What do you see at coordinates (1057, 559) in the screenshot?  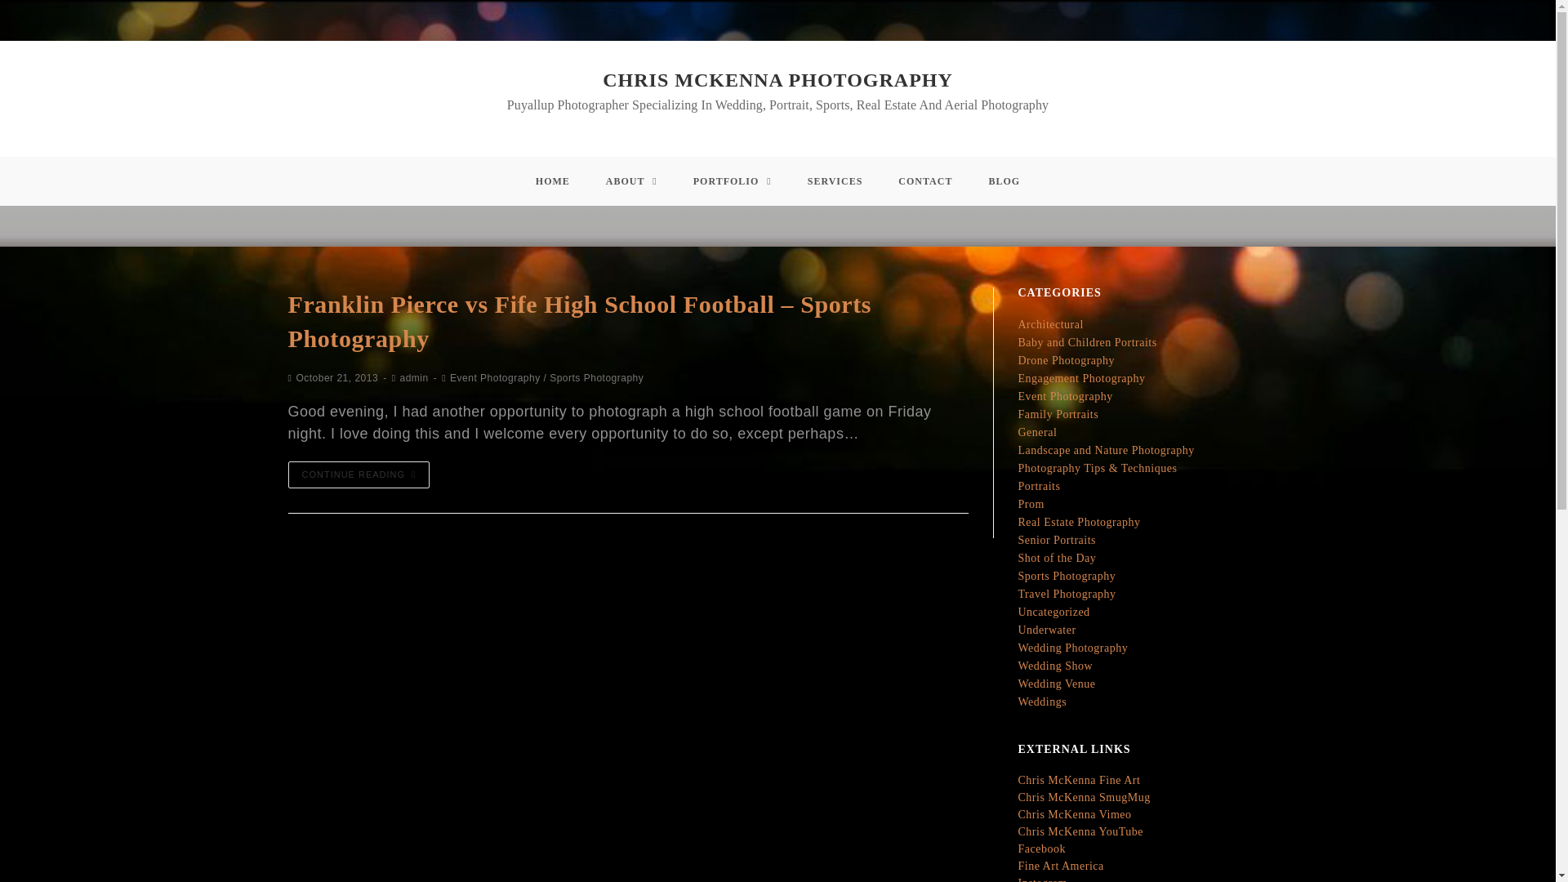 I see `Shot of the Day` at bounding box center [1057, 559].